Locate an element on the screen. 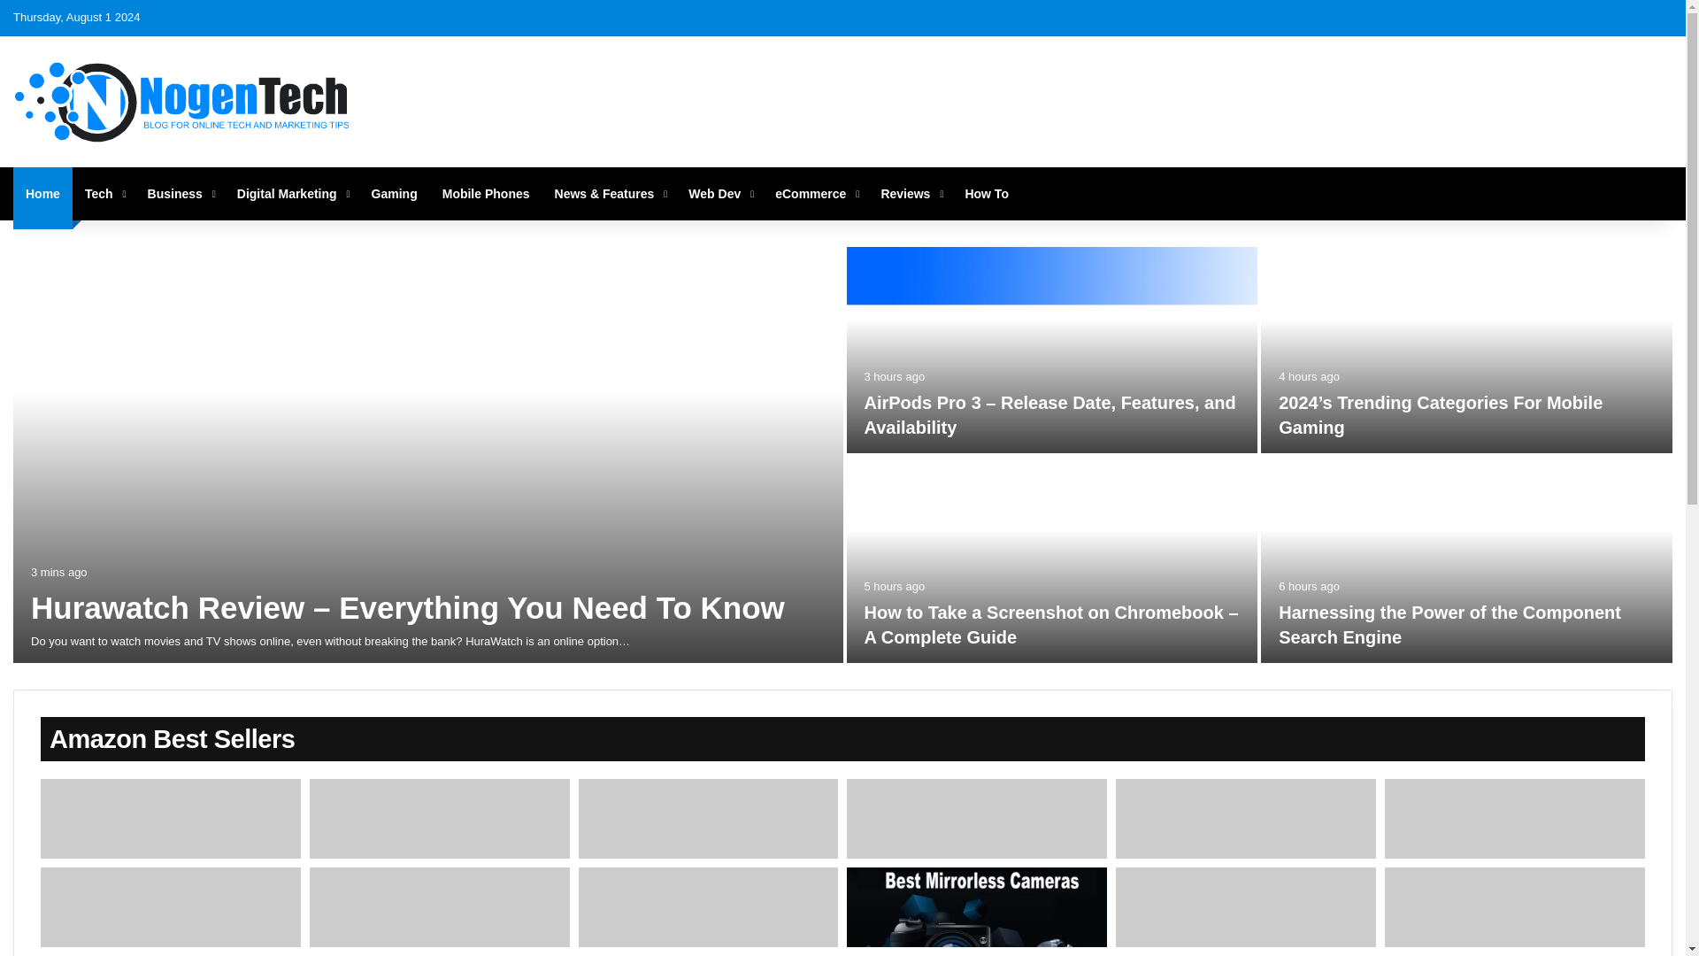 This screenshot has height=956, width=1699. Gaming is located at coordinates (394, 194).